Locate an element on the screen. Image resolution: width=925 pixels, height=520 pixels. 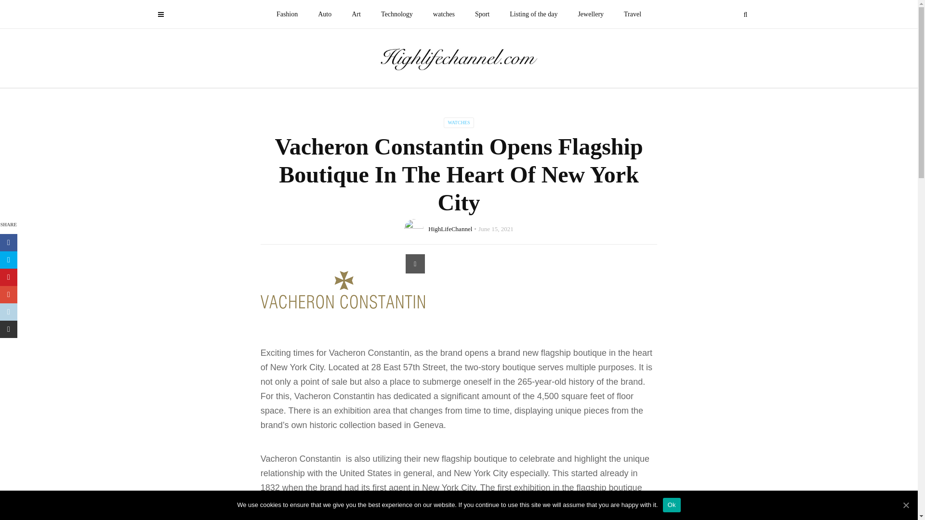
Jewellery is located at coordinates (591, 14).